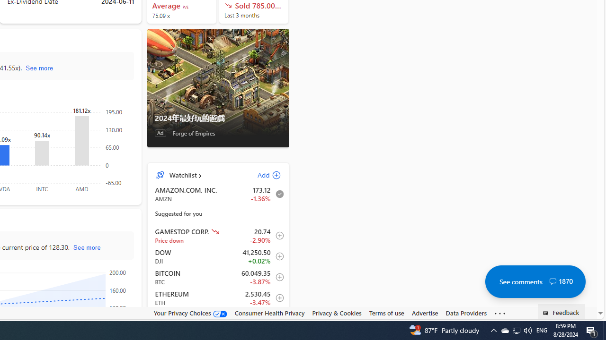 This screenshot has height=340, width=606. What do you see at coordinates (218, 256) in the screenshot?
I see `DJI DOW increase 41,250.50 +9.98 +0.02% item1` at bounding box center [218, 256].